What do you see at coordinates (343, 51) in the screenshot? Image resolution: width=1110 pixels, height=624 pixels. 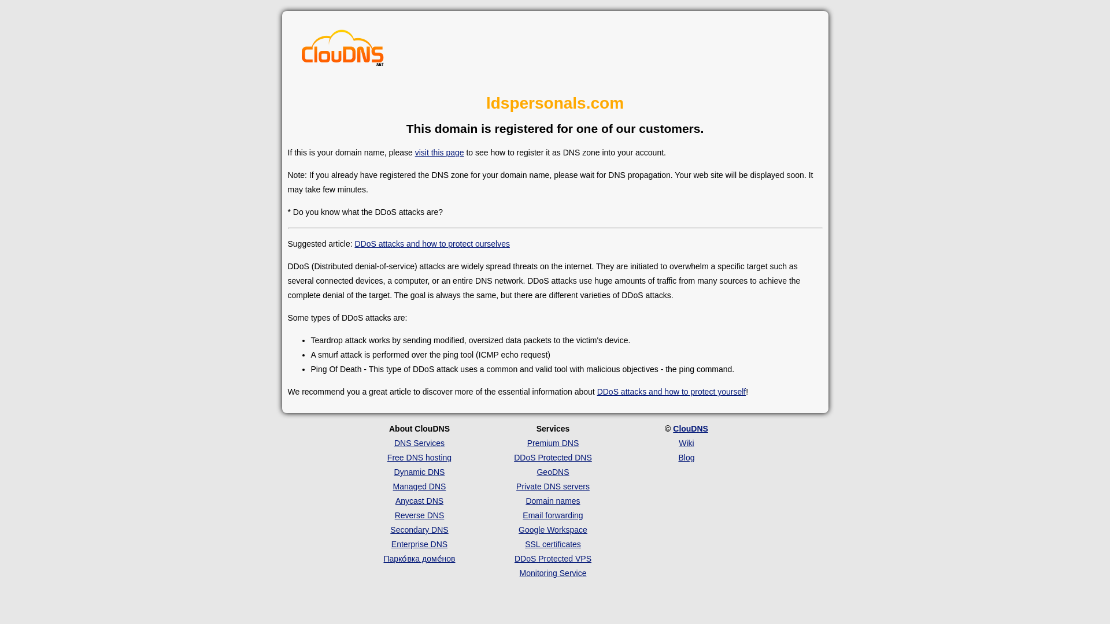 I see `Cloud DNS` at bounding box center [343, 51].